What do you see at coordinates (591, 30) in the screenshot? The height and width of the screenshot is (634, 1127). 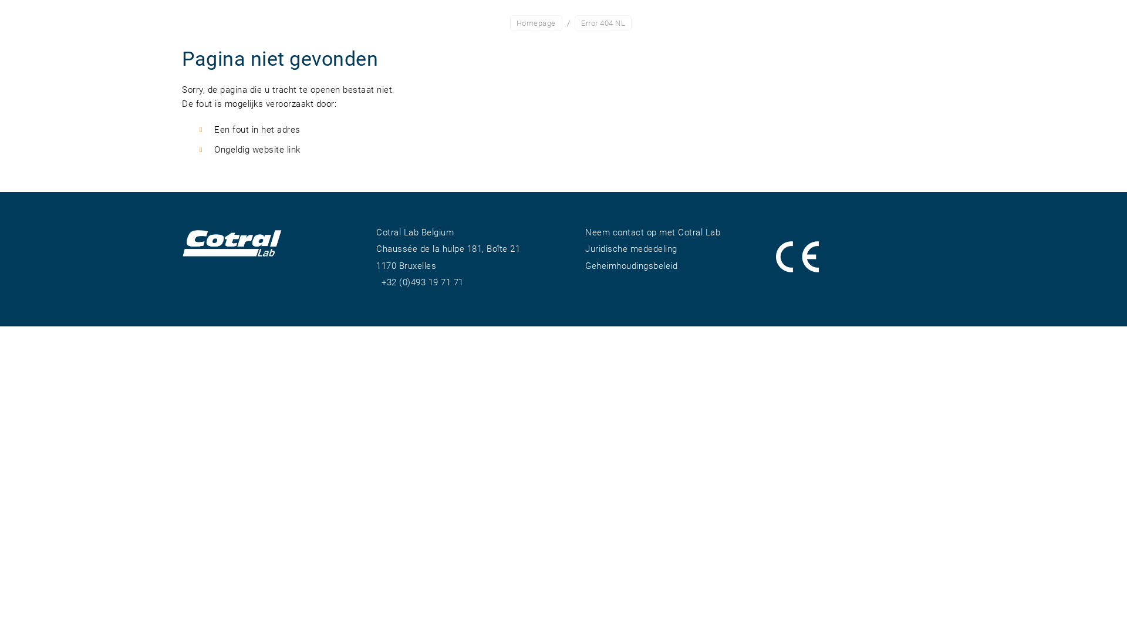 I see `Cotral Lab` at bounding box center [591, 30].